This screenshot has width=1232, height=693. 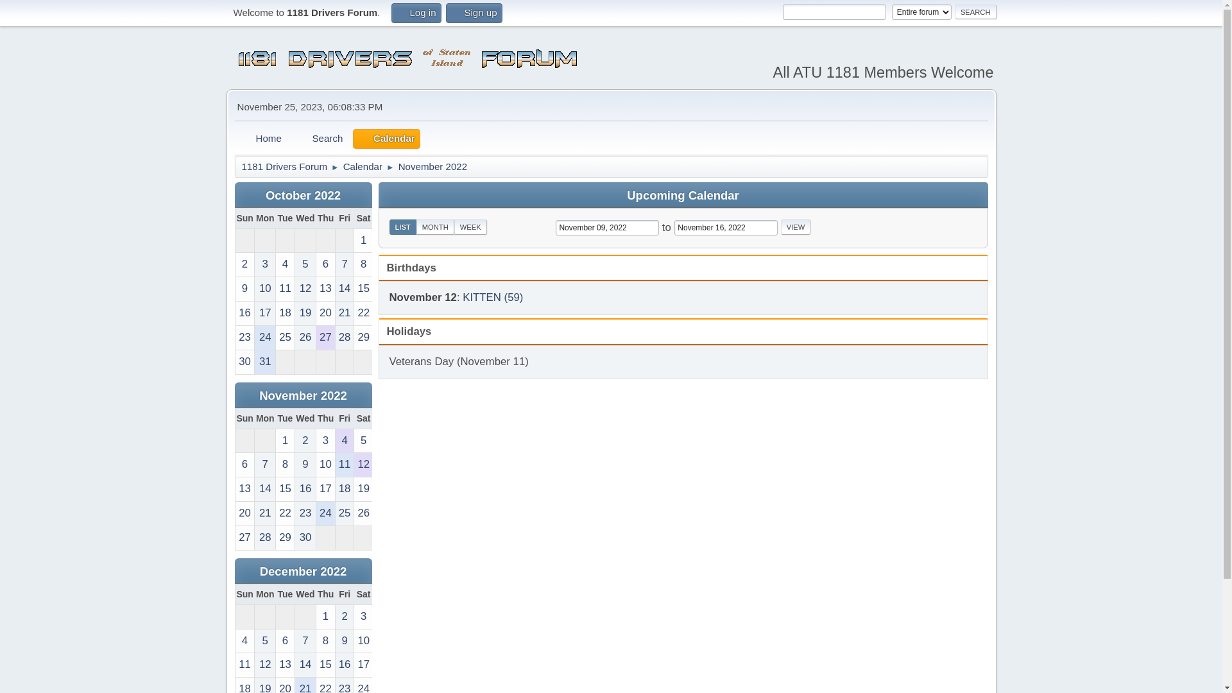 I want to click on 6, so click(x=285, y=641).